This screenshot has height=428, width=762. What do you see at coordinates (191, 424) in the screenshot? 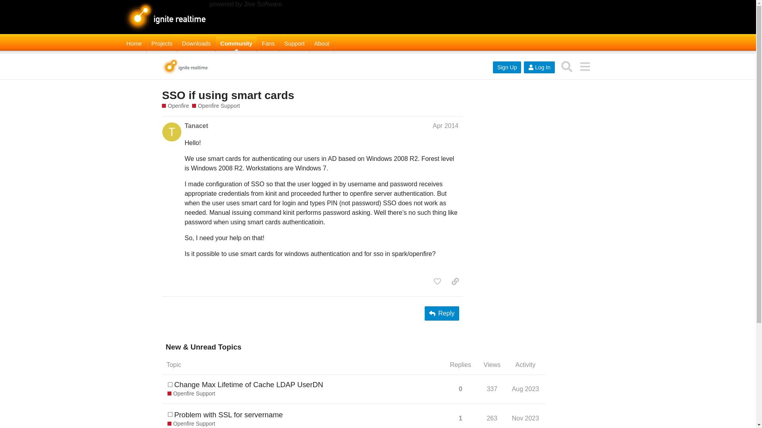
I see `Openfire Support` at bounding box center [191, 424].